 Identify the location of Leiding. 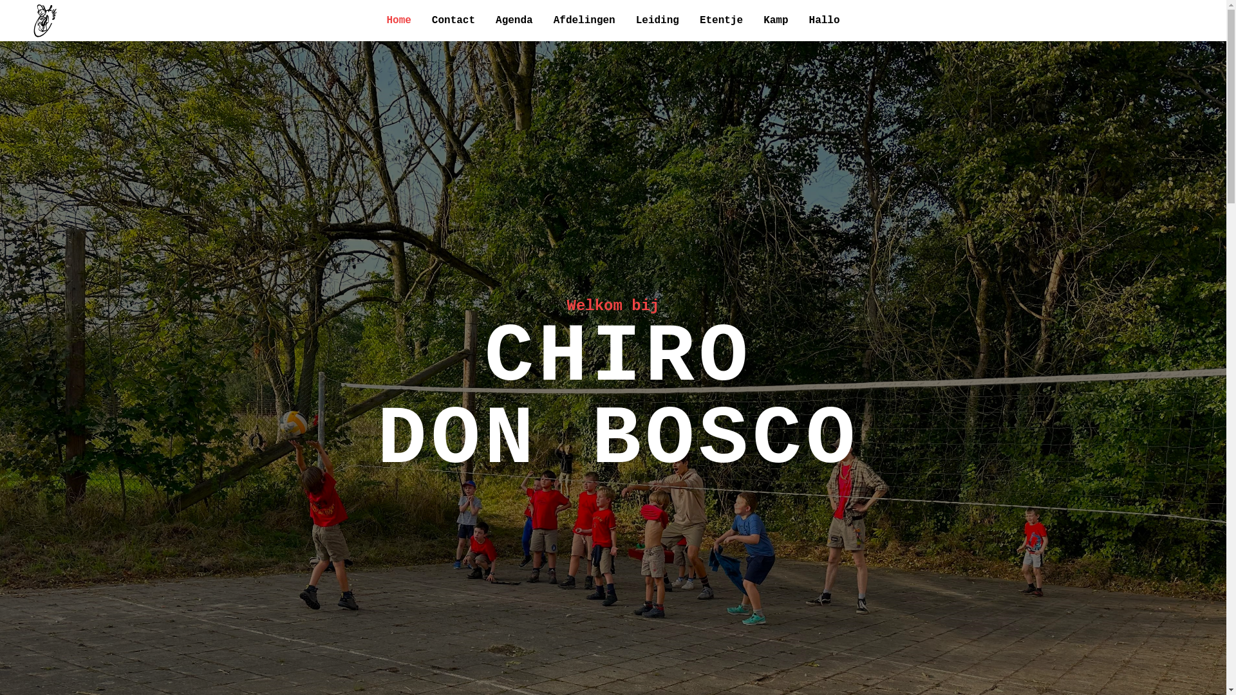
(657, 21).